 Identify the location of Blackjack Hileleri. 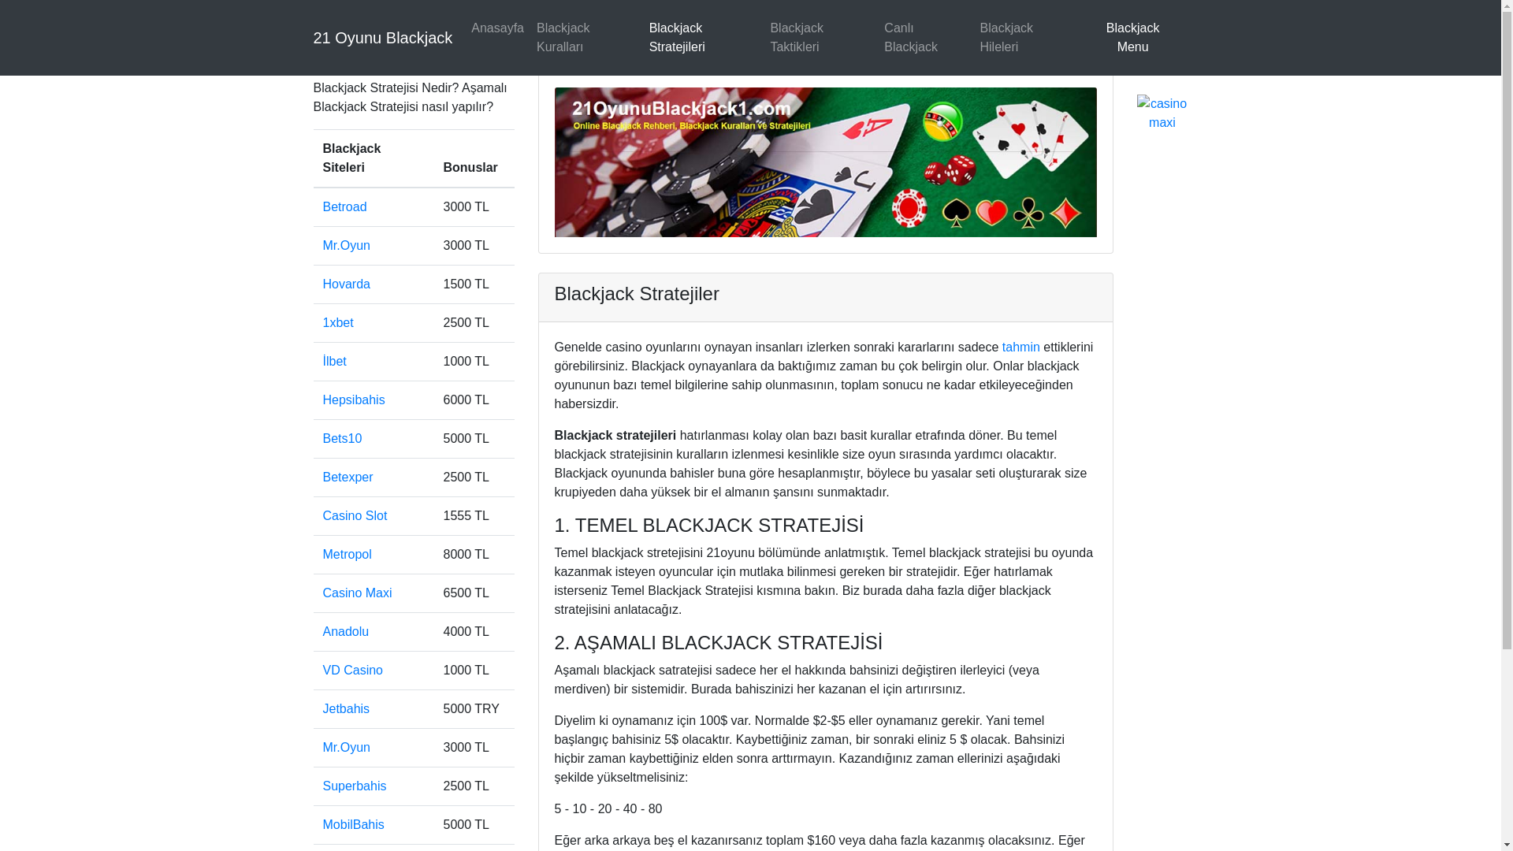
(1026, 38).